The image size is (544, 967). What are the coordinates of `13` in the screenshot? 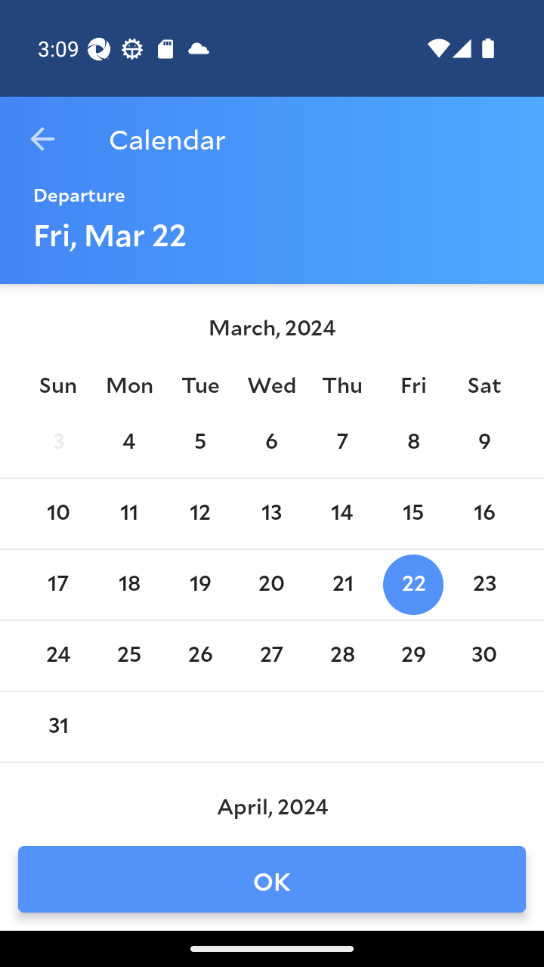 It's located at (270, 514).